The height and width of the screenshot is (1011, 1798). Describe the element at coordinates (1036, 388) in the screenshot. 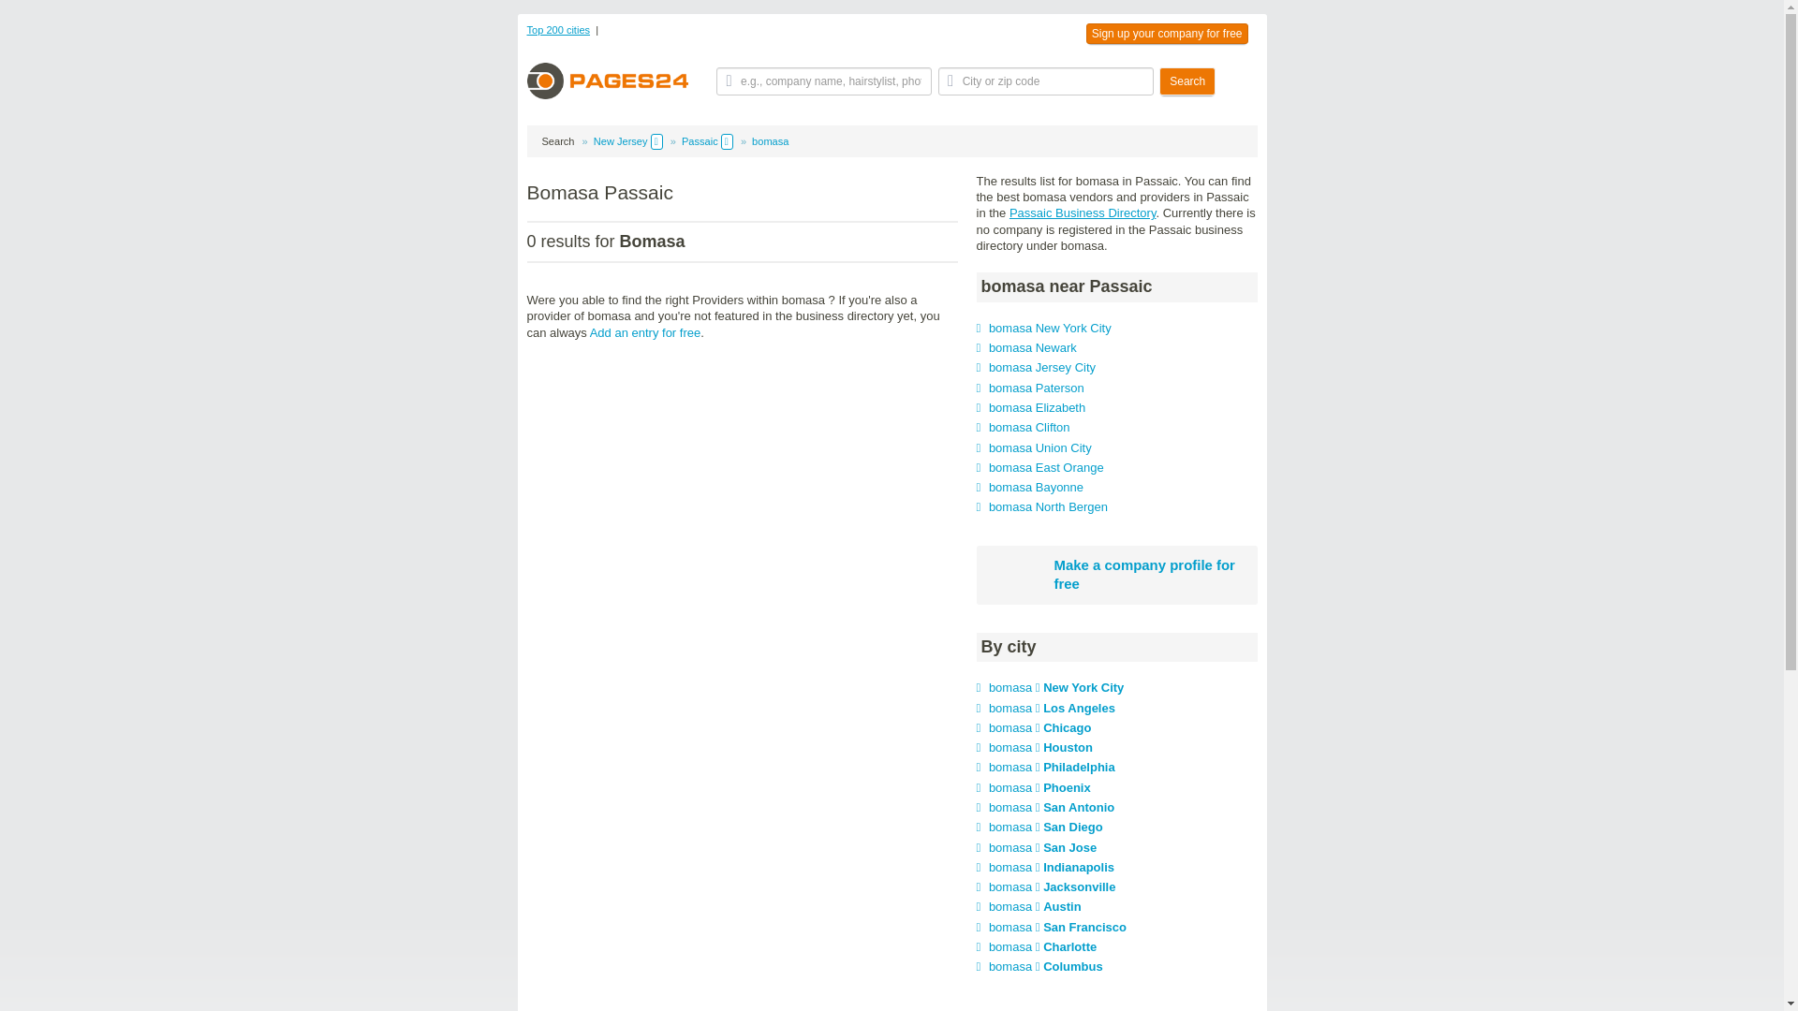

I see `bomasa Paterson` at that location.